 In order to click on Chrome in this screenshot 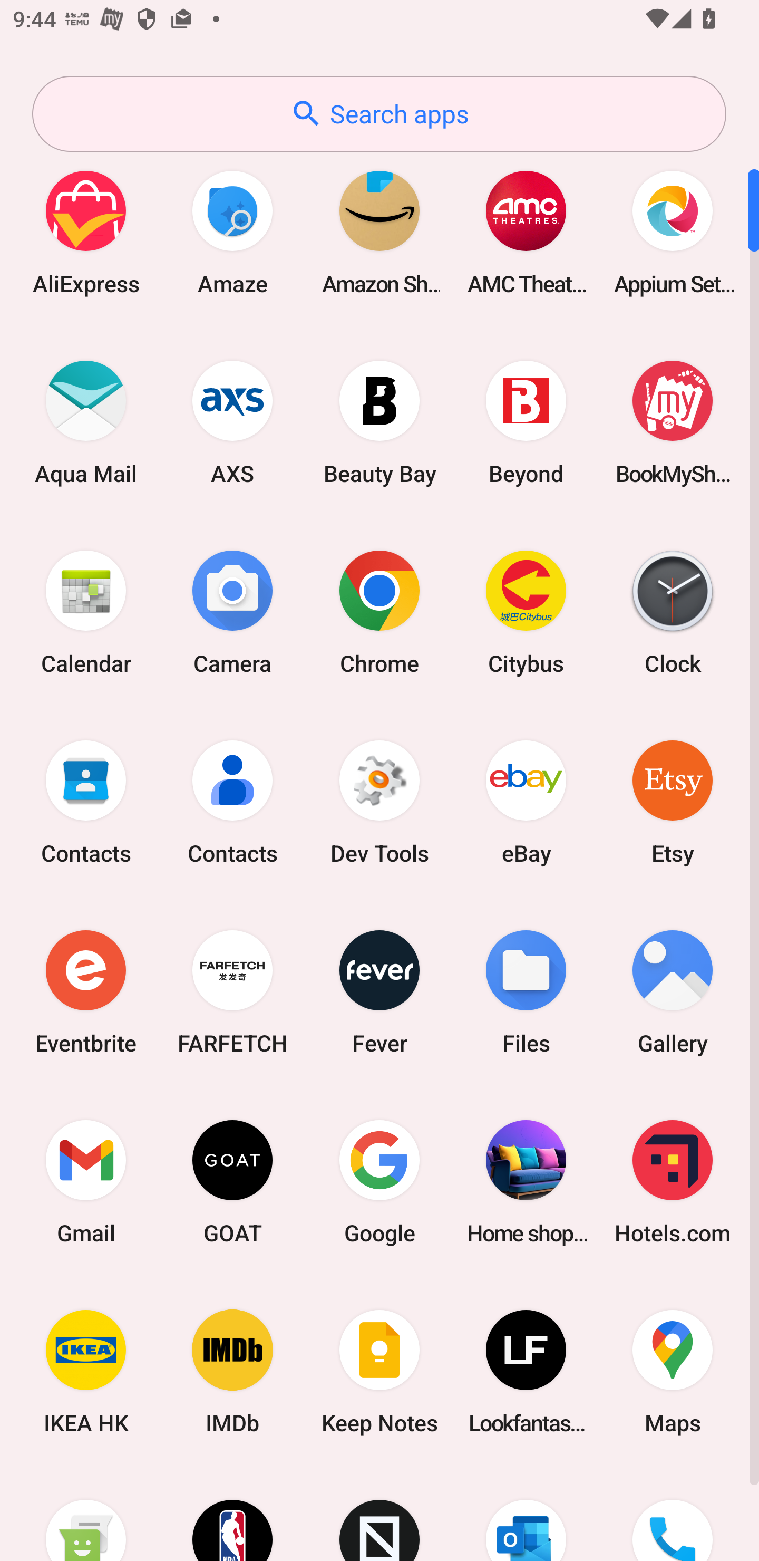, I will do `click(379, 612)`.